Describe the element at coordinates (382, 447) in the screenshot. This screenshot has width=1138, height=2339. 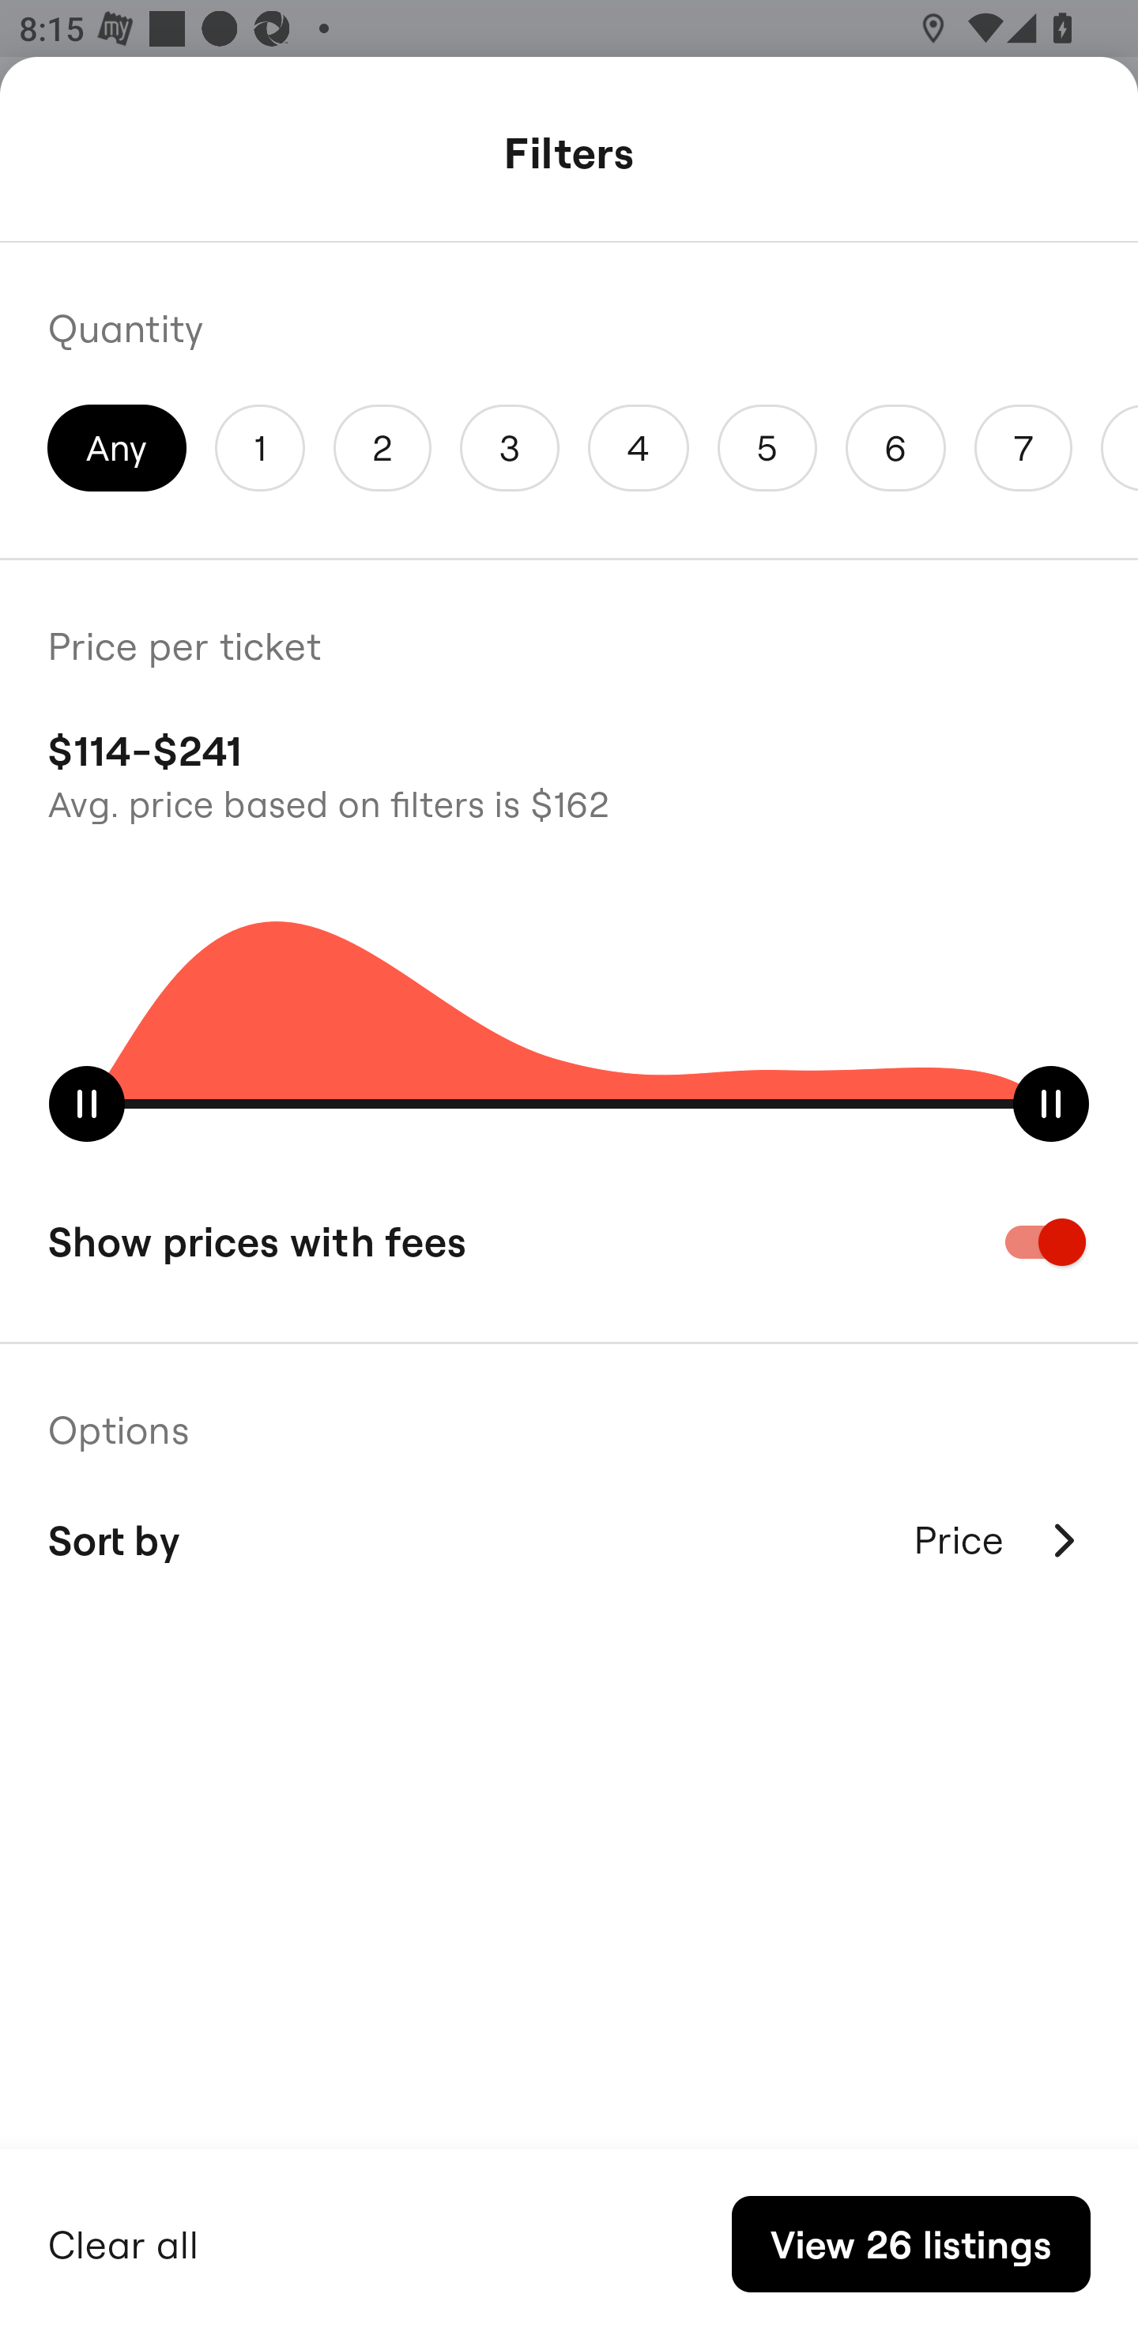
I see `2` at that location.